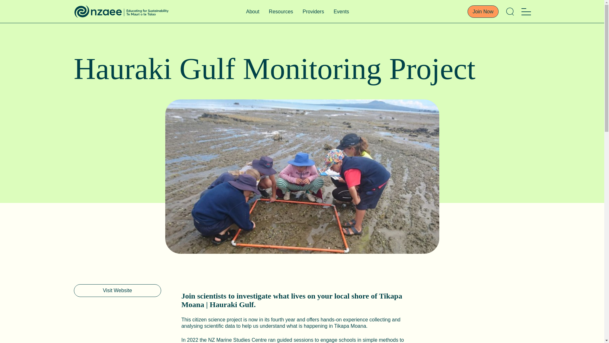 Image resolution: width=609 pixels, height=343 pixels. What do you see at coordinates (483, 11) in the screenshot?
I see `Join Now` at bounding box center [483, 11].